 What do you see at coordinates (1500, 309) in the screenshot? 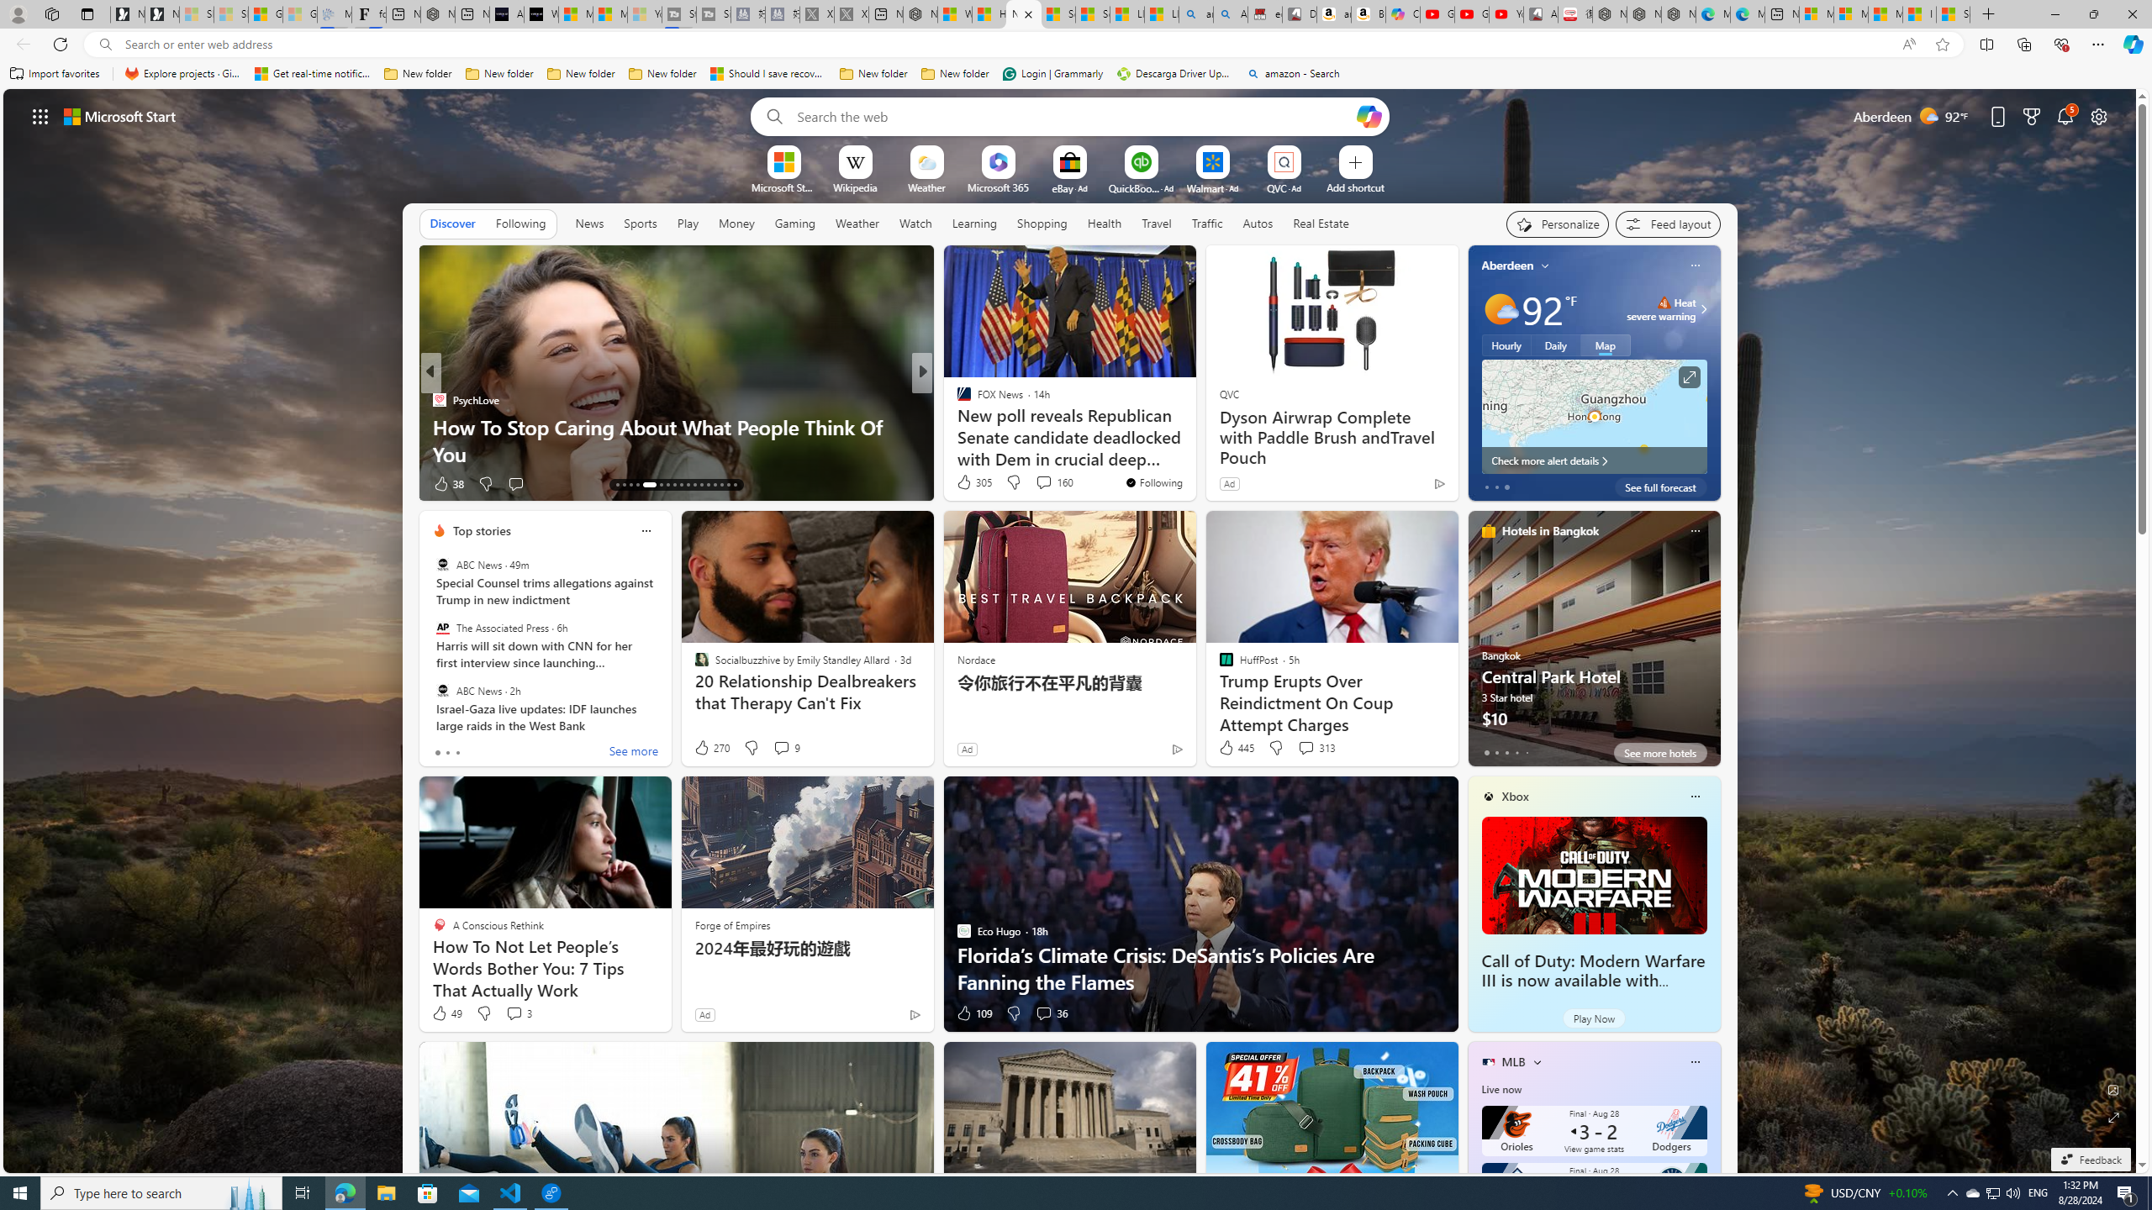
I see `Mostly sunny` at bounding box center [1500, 309].